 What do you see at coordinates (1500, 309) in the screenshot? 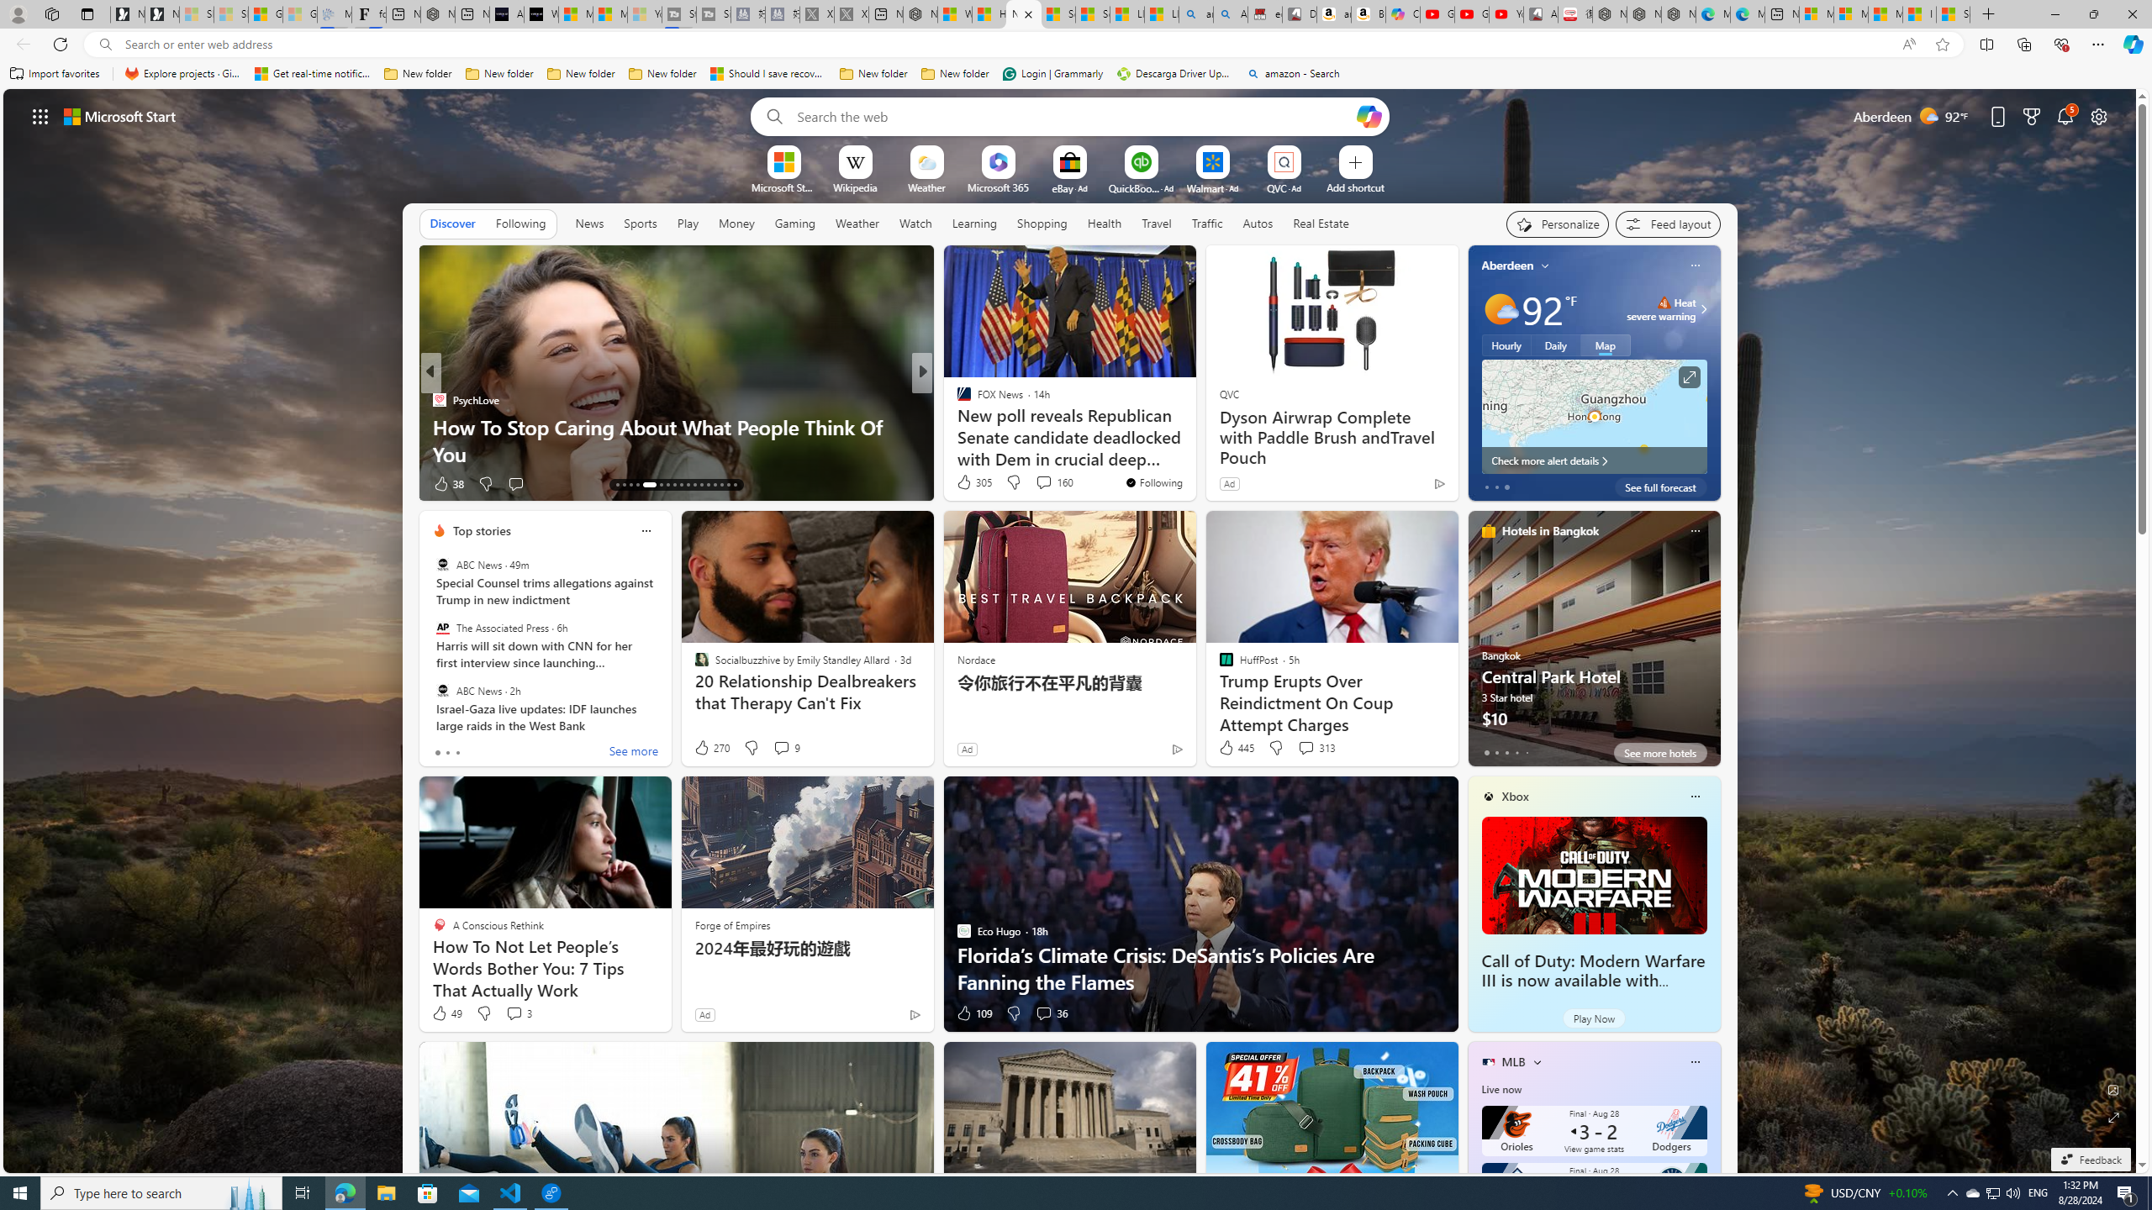
I see `Mostly sunny` at bounding box center [1500, 309].